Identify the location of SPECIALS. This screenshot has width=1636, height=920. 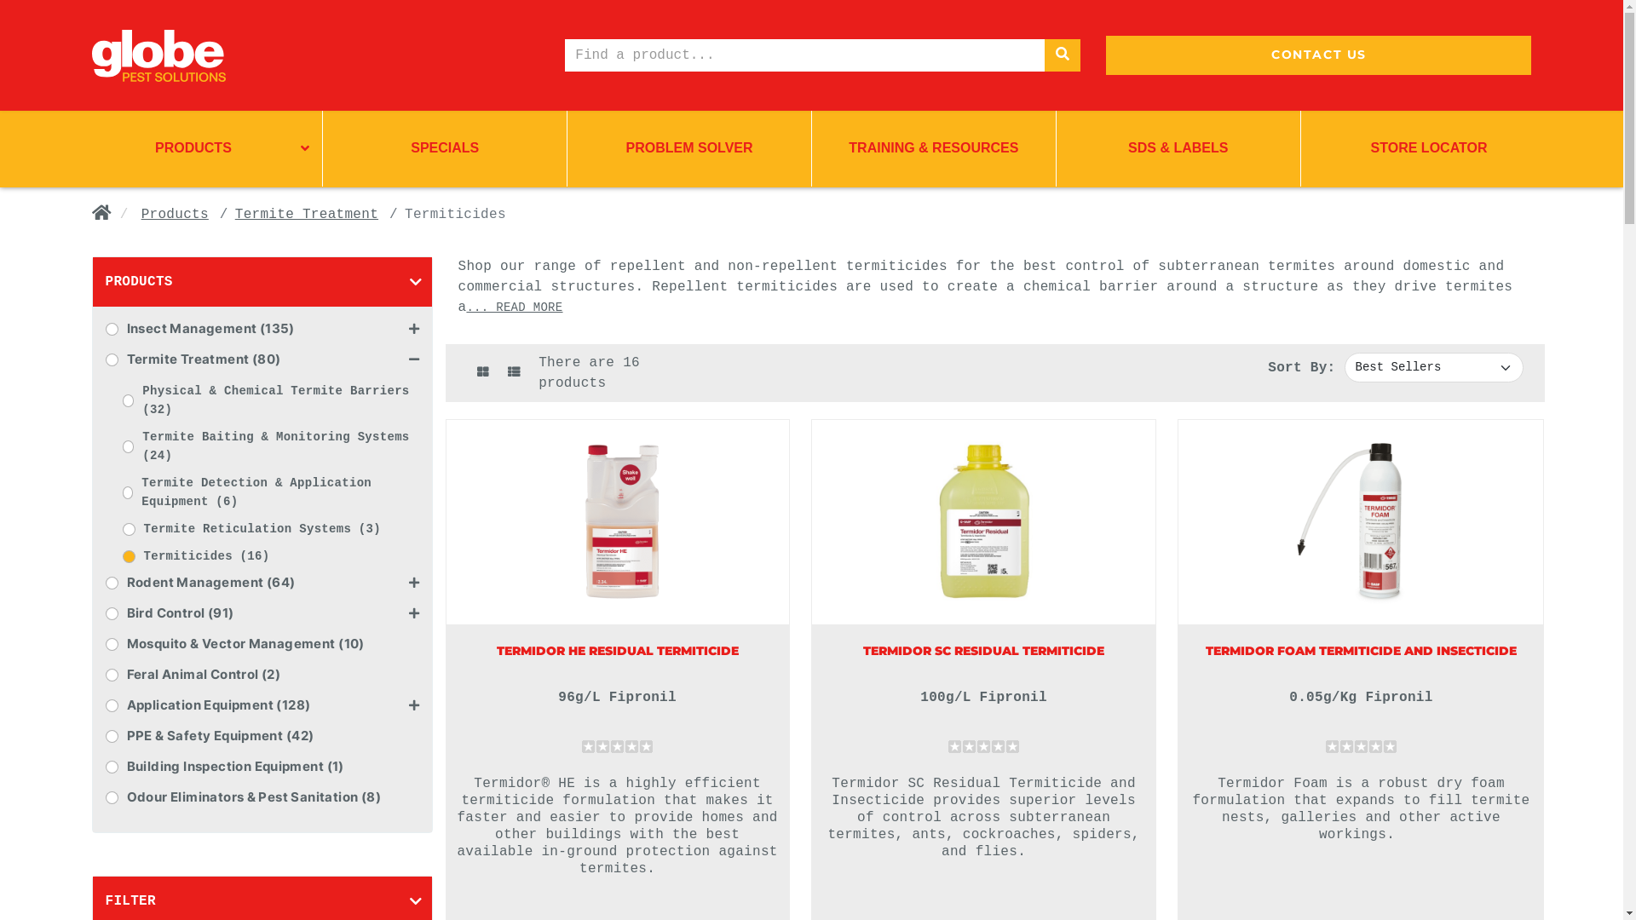
(445, 148).